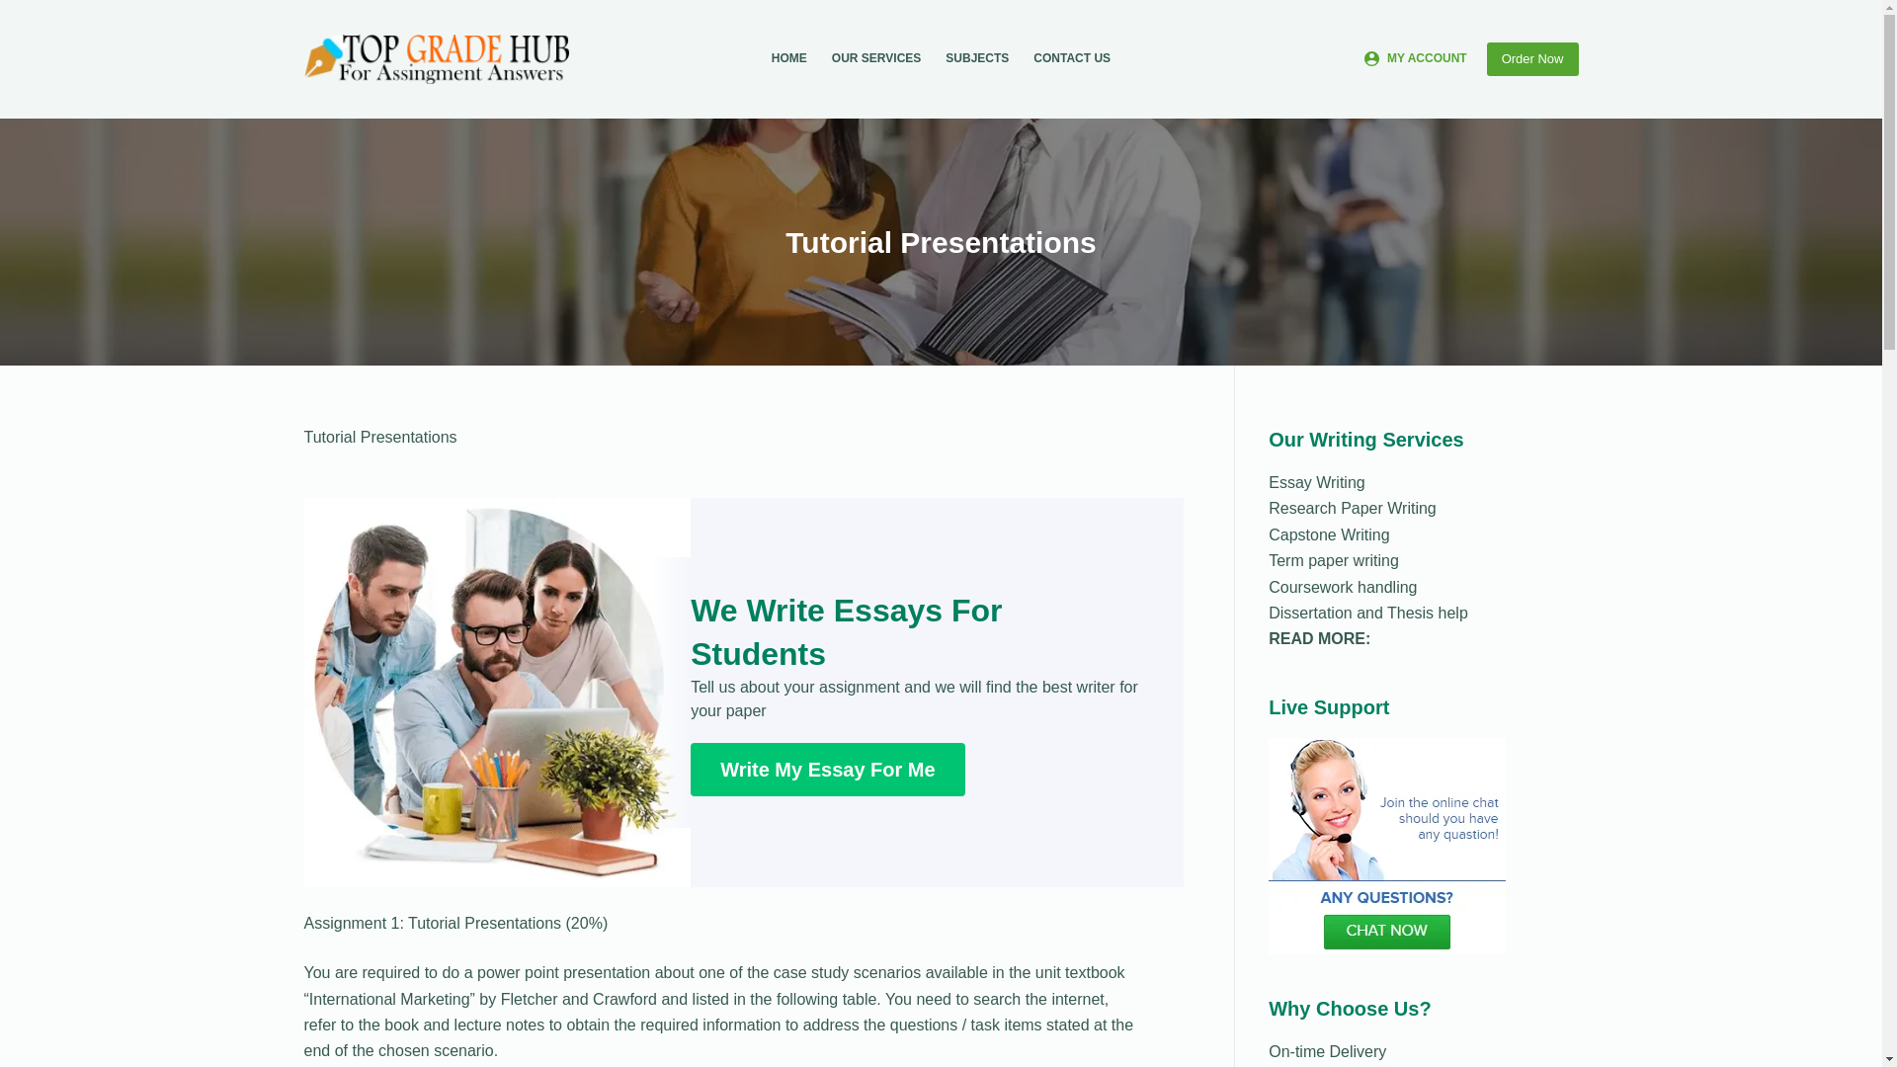 Image resolution: width=1897 pixels, height=1067 pixels. What do you see at coordinates (1415, 59) in the screenshot?
I see `MY ACCOUNT` at bounding box center [1415, 59].